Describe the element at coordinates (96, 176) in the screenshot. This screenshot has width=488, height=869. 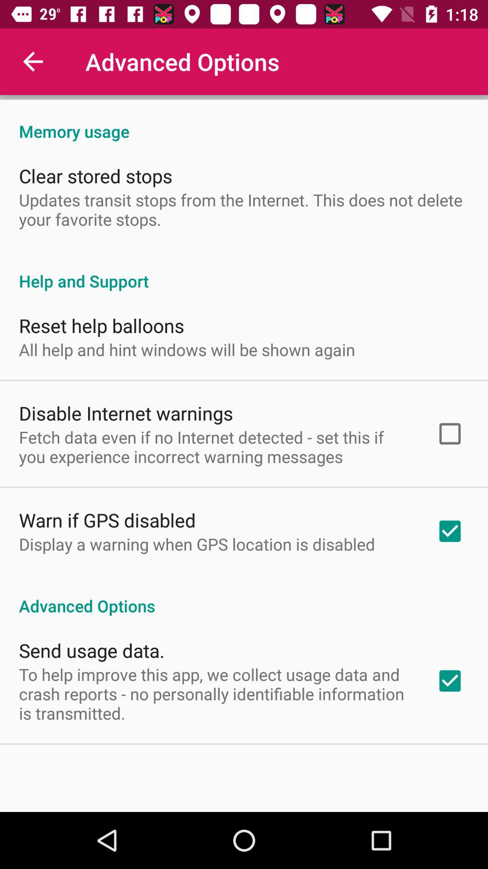
I see `turn off the icon below the memory usage icon` at that location.